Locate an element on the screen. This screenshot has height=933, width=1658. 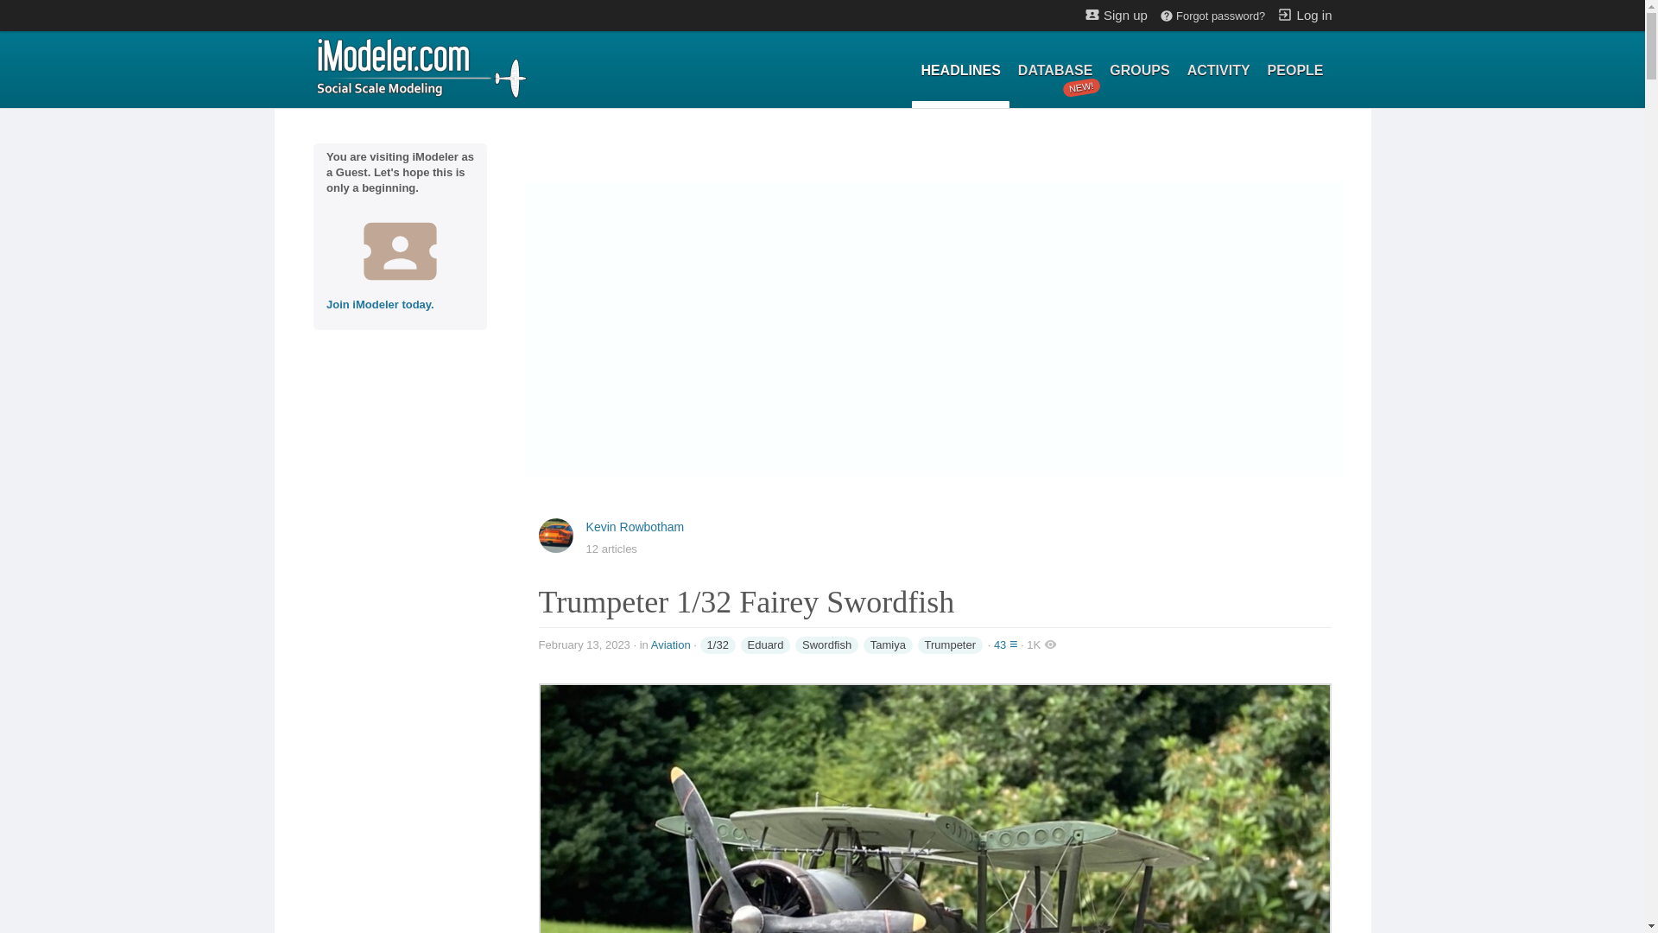
ACTIVITY is located at coordinates (636, 526).